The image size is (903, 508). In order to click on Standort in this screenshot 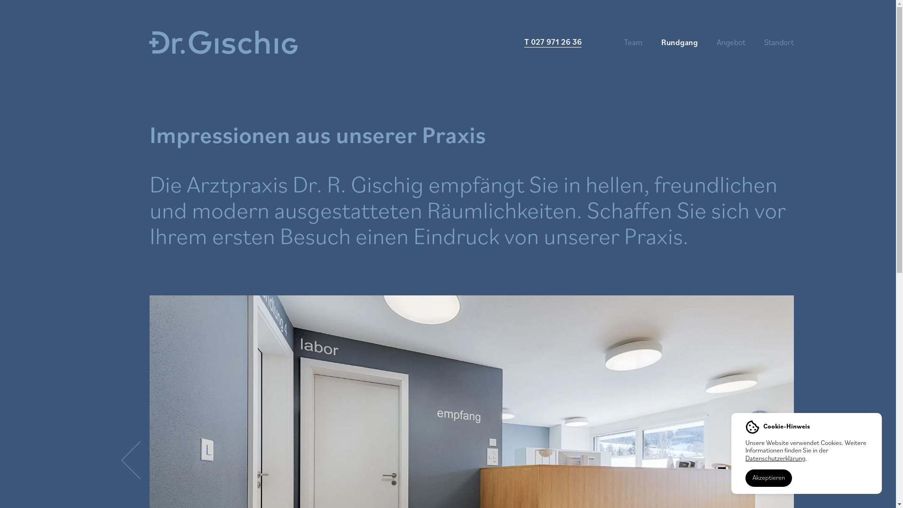, I will do `click(774, 42)`.